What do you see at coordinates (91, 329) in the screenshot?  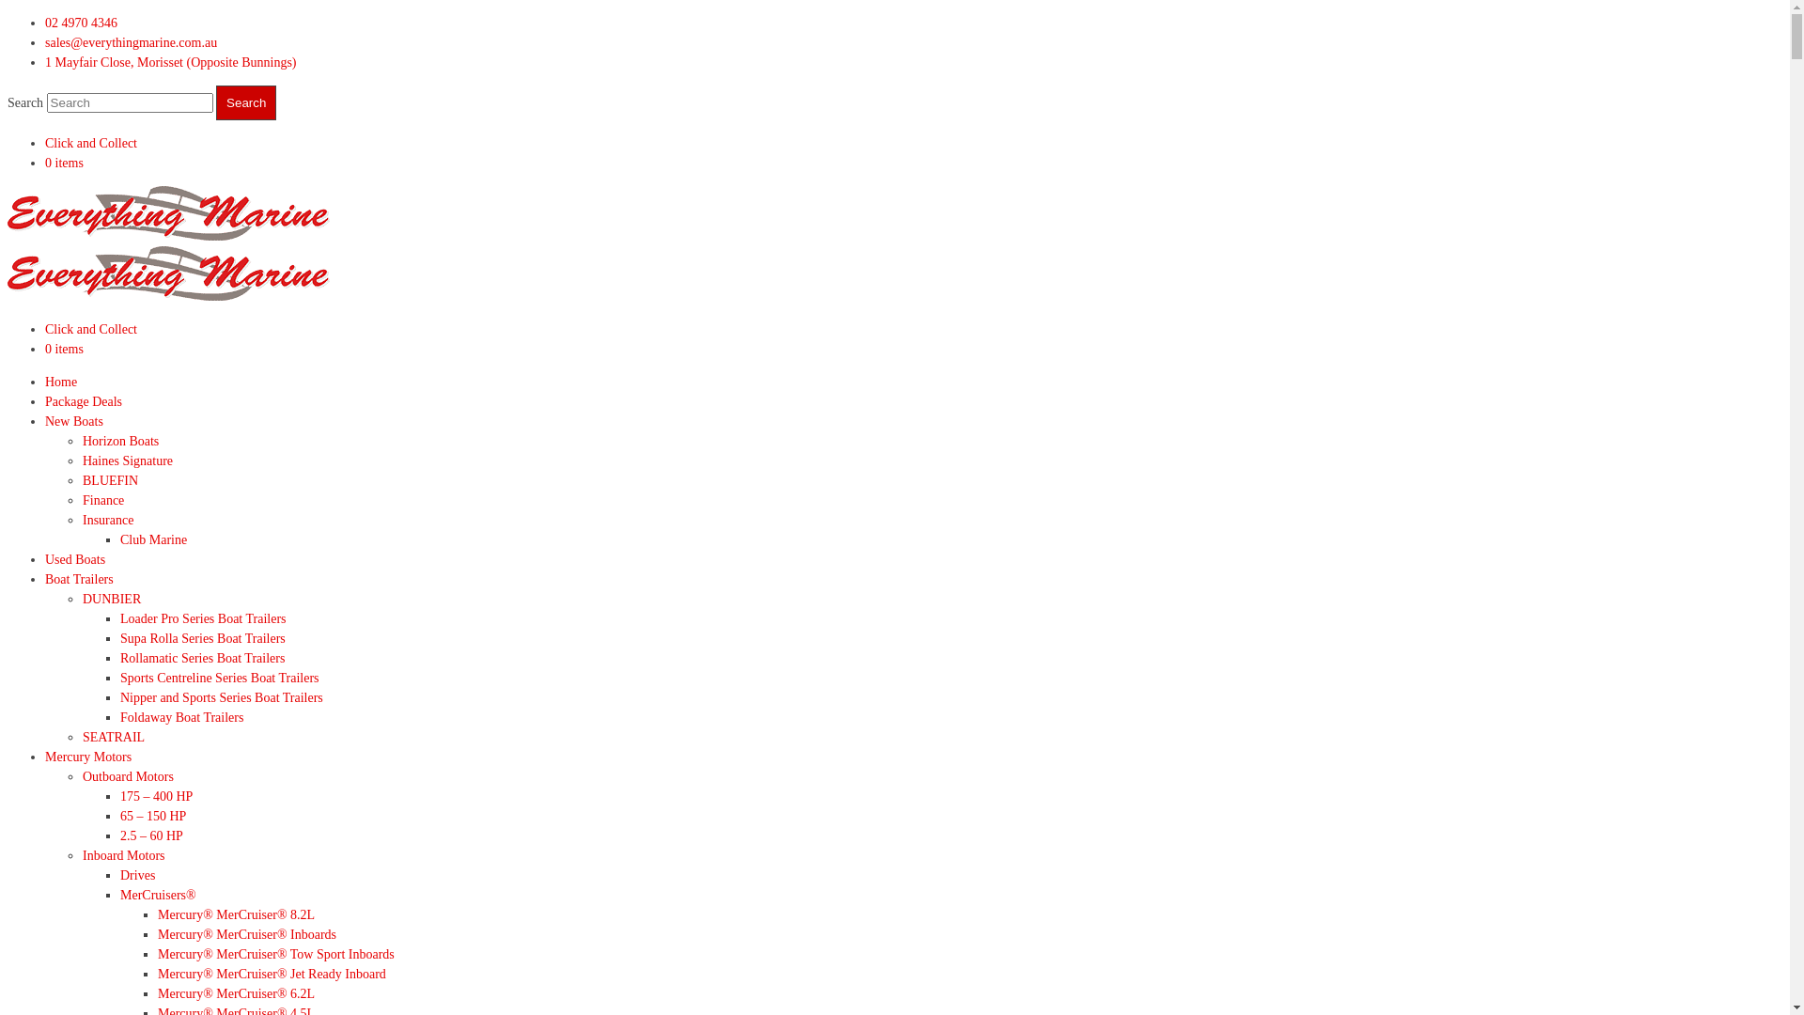 I see `Click and Collect` at bounding box center [91, 329].